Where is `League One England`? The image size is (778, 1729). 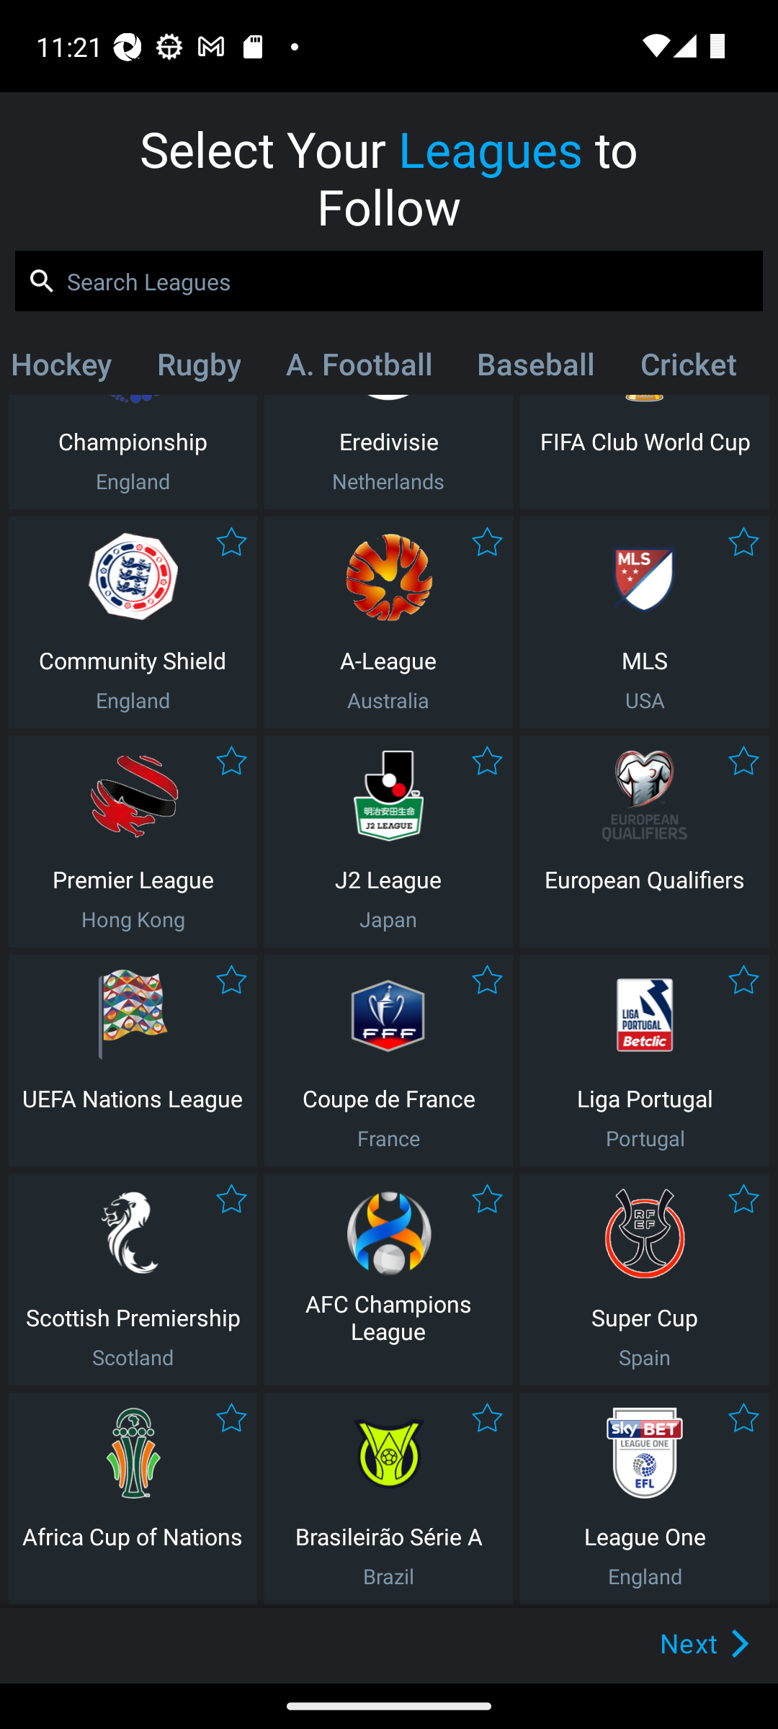 League One England is located at coordinates (645, 1498).